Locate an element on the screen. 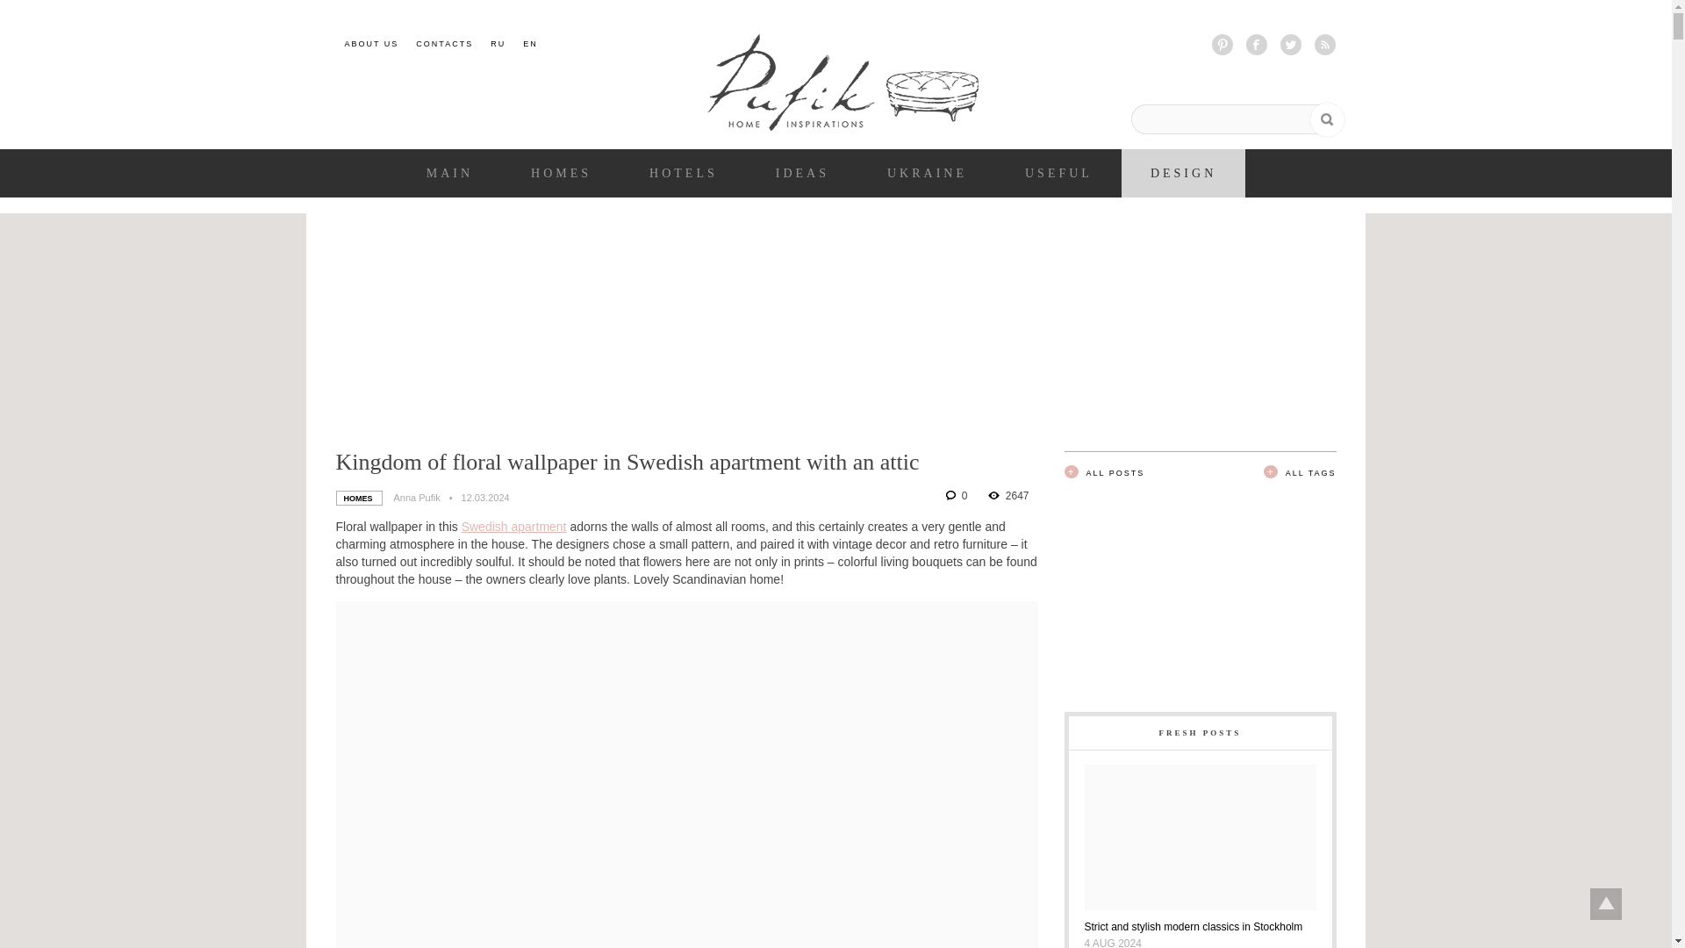  HOMES is located at coordinates (560, 174).